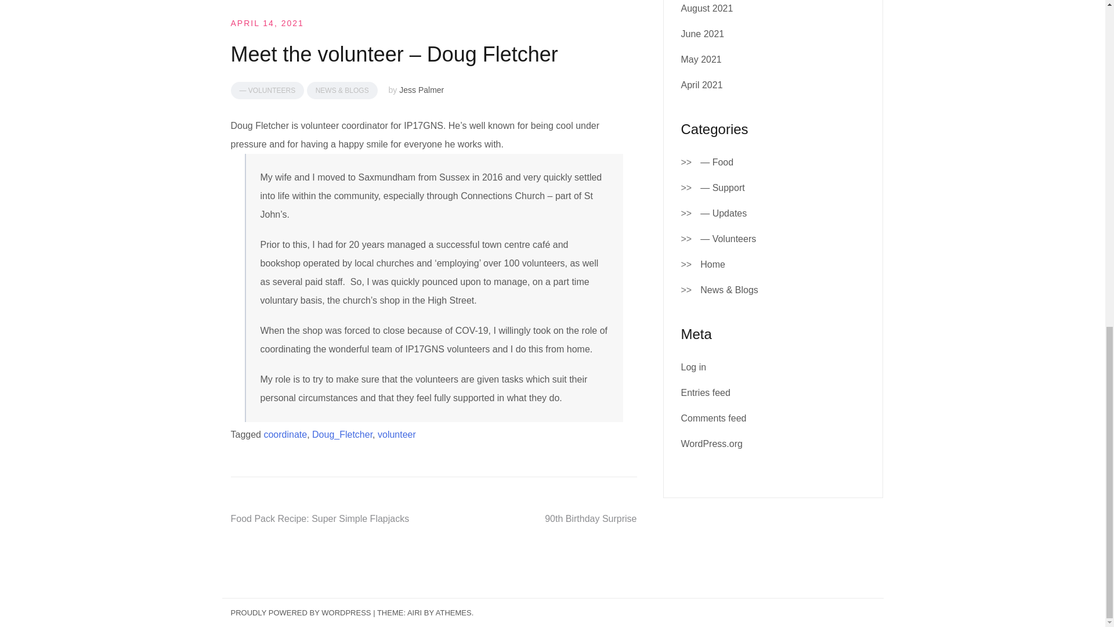 The width and height of the screenshot is (1114, 627). Describe the element at coordinates (421, 89) in the screenshot. I see `Jess Palmer` at that location.